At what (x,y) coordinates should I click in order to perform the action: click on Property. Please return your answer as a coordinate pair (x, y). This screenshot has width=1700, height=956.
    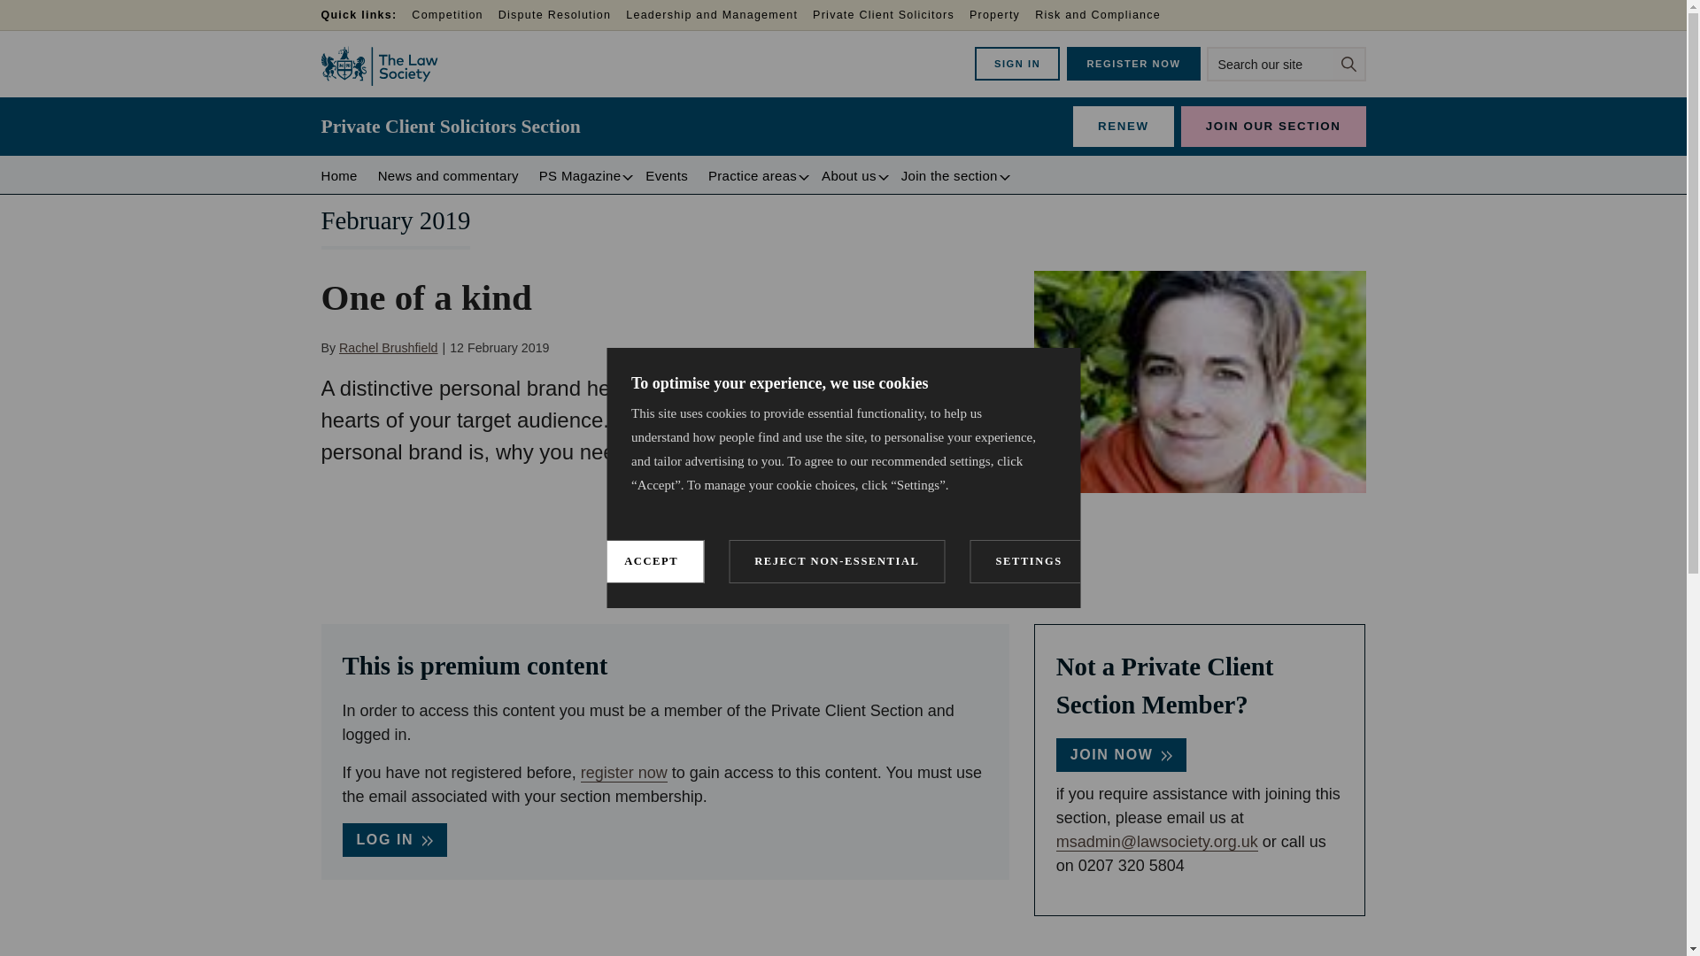
    Looking at the image, I should click on (1001, 16).